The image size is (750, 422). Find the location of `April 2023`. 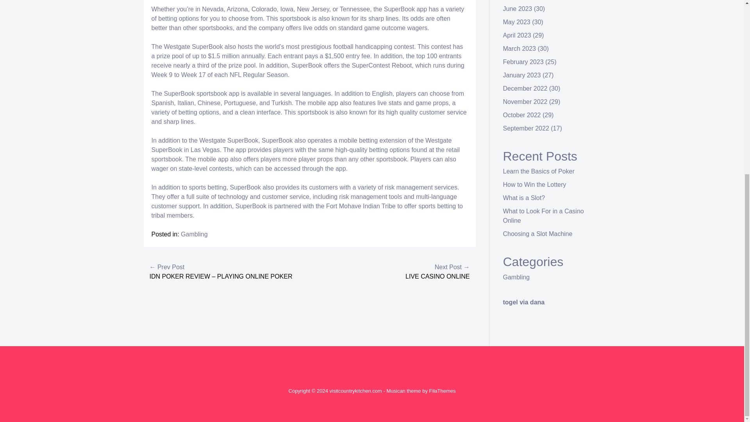

April 2023 is located at coordinates (517, 35).